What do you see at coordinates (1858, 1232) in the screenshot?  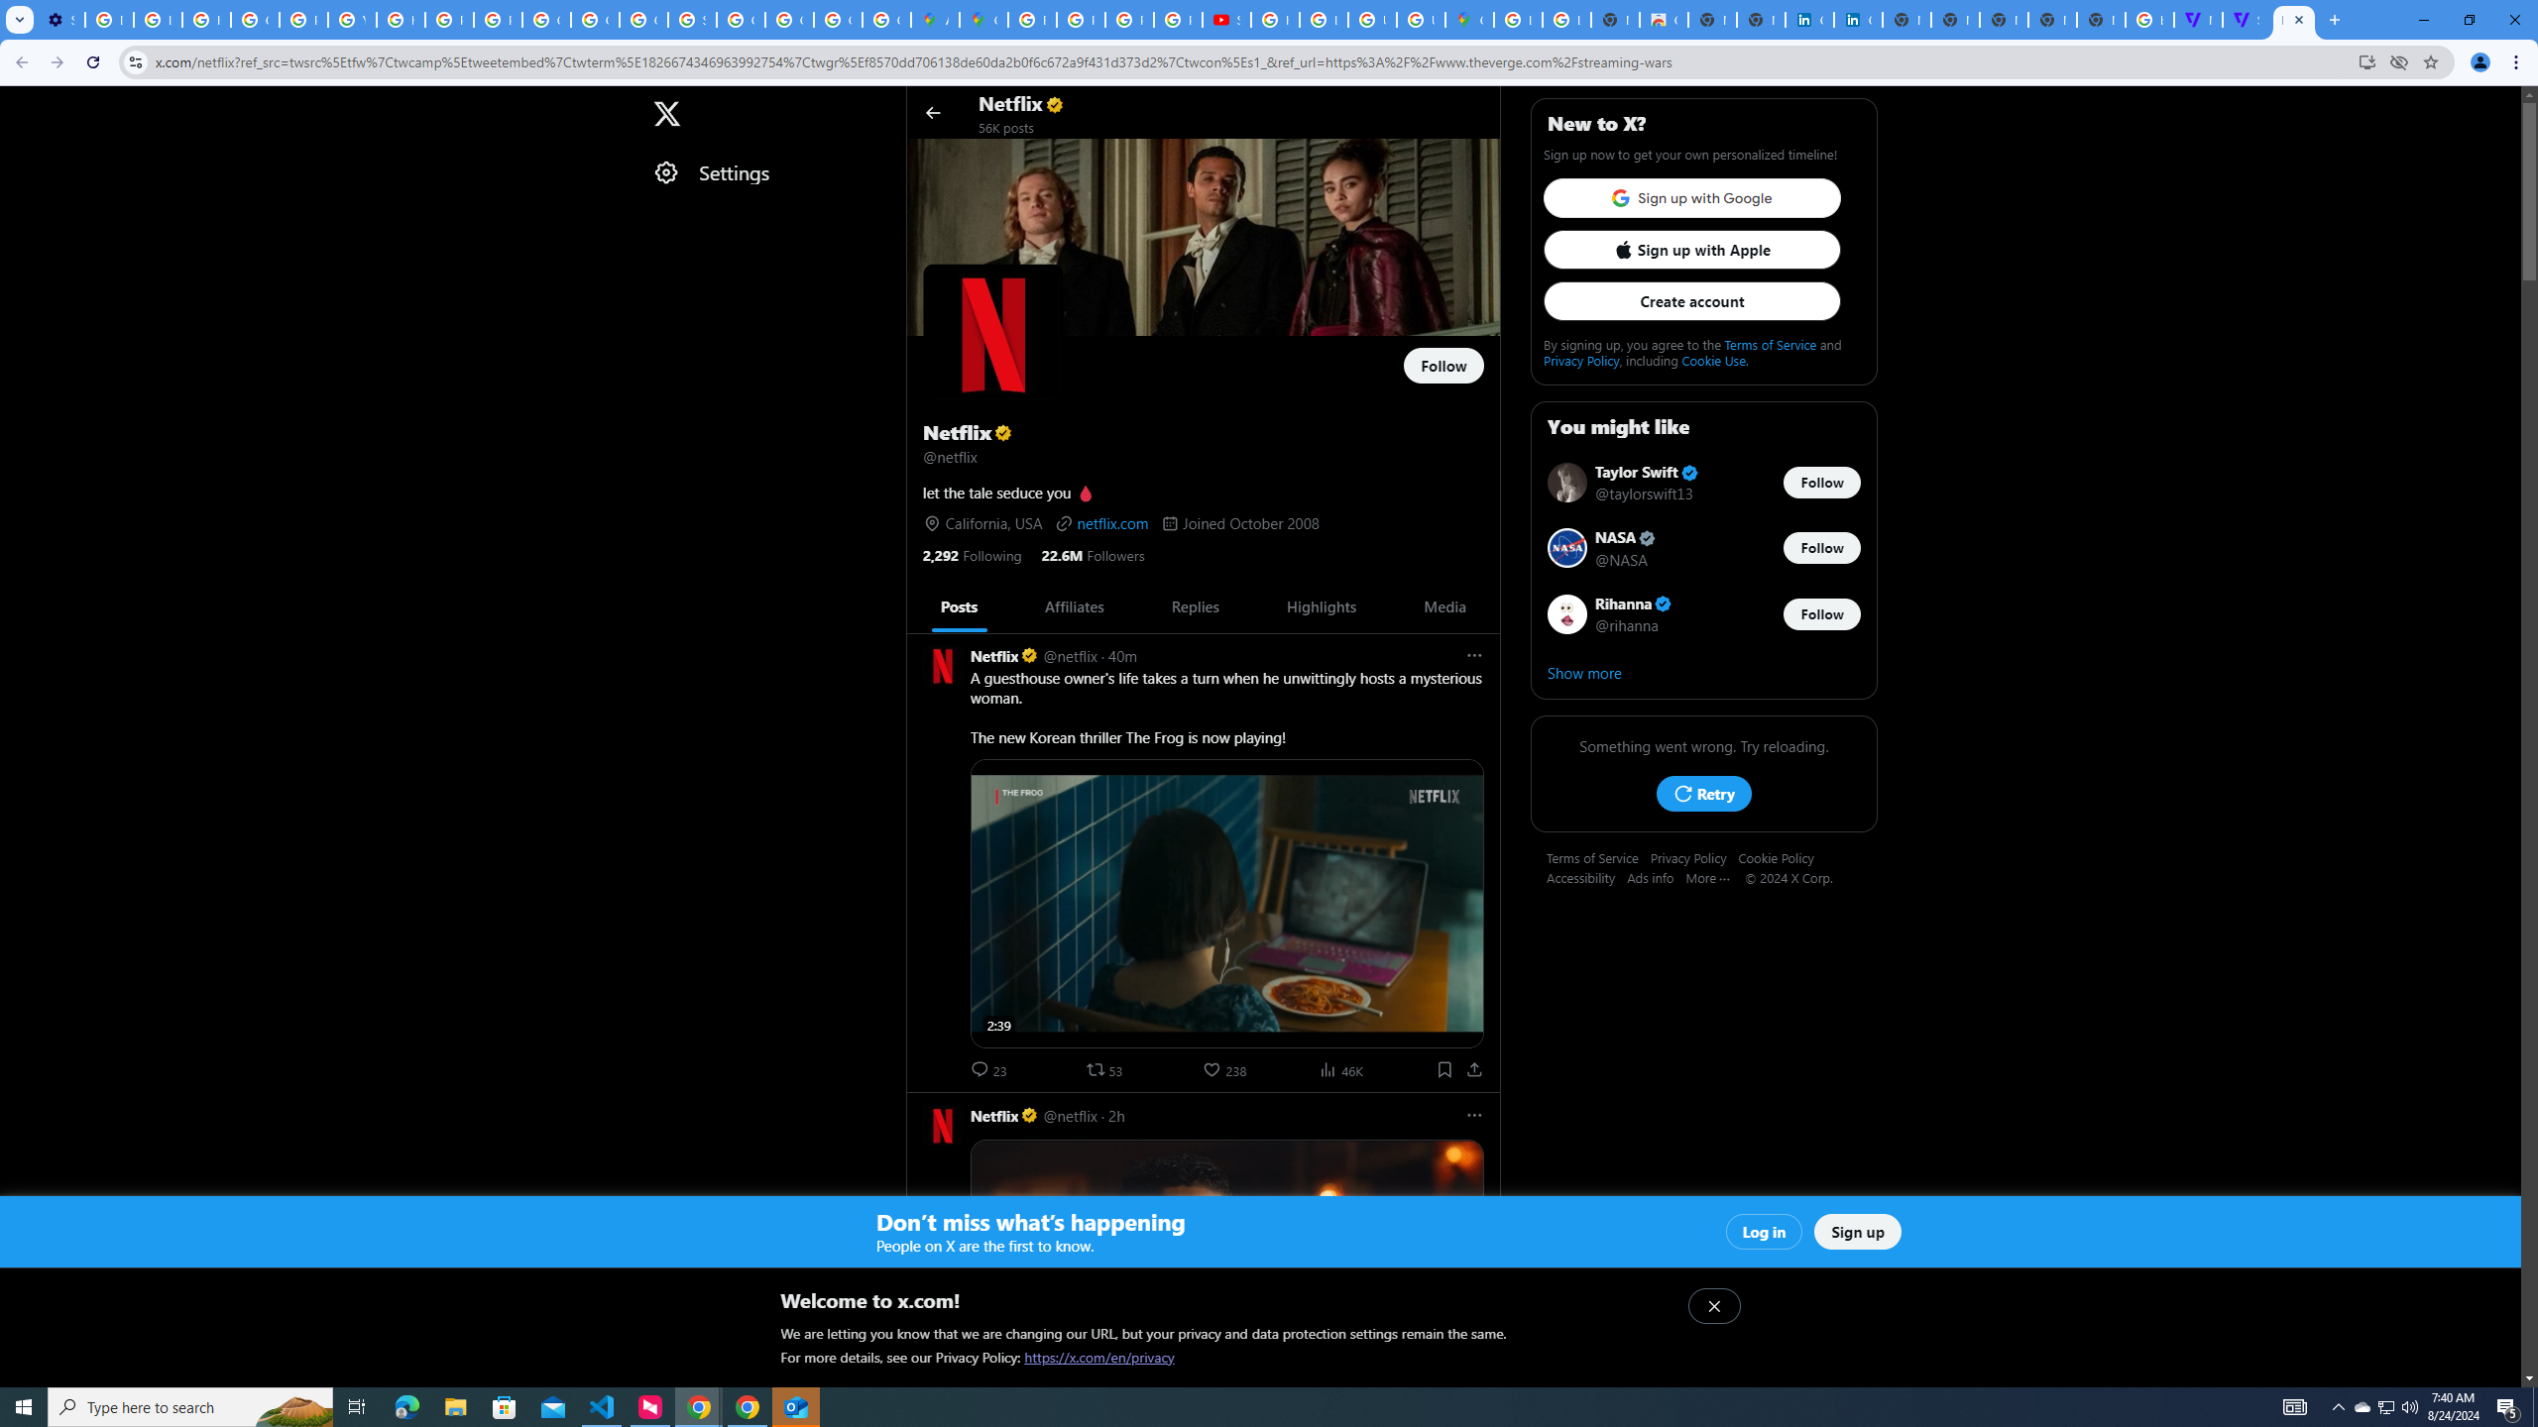 I see `Sign up` at bounding box center [1858, 1232].